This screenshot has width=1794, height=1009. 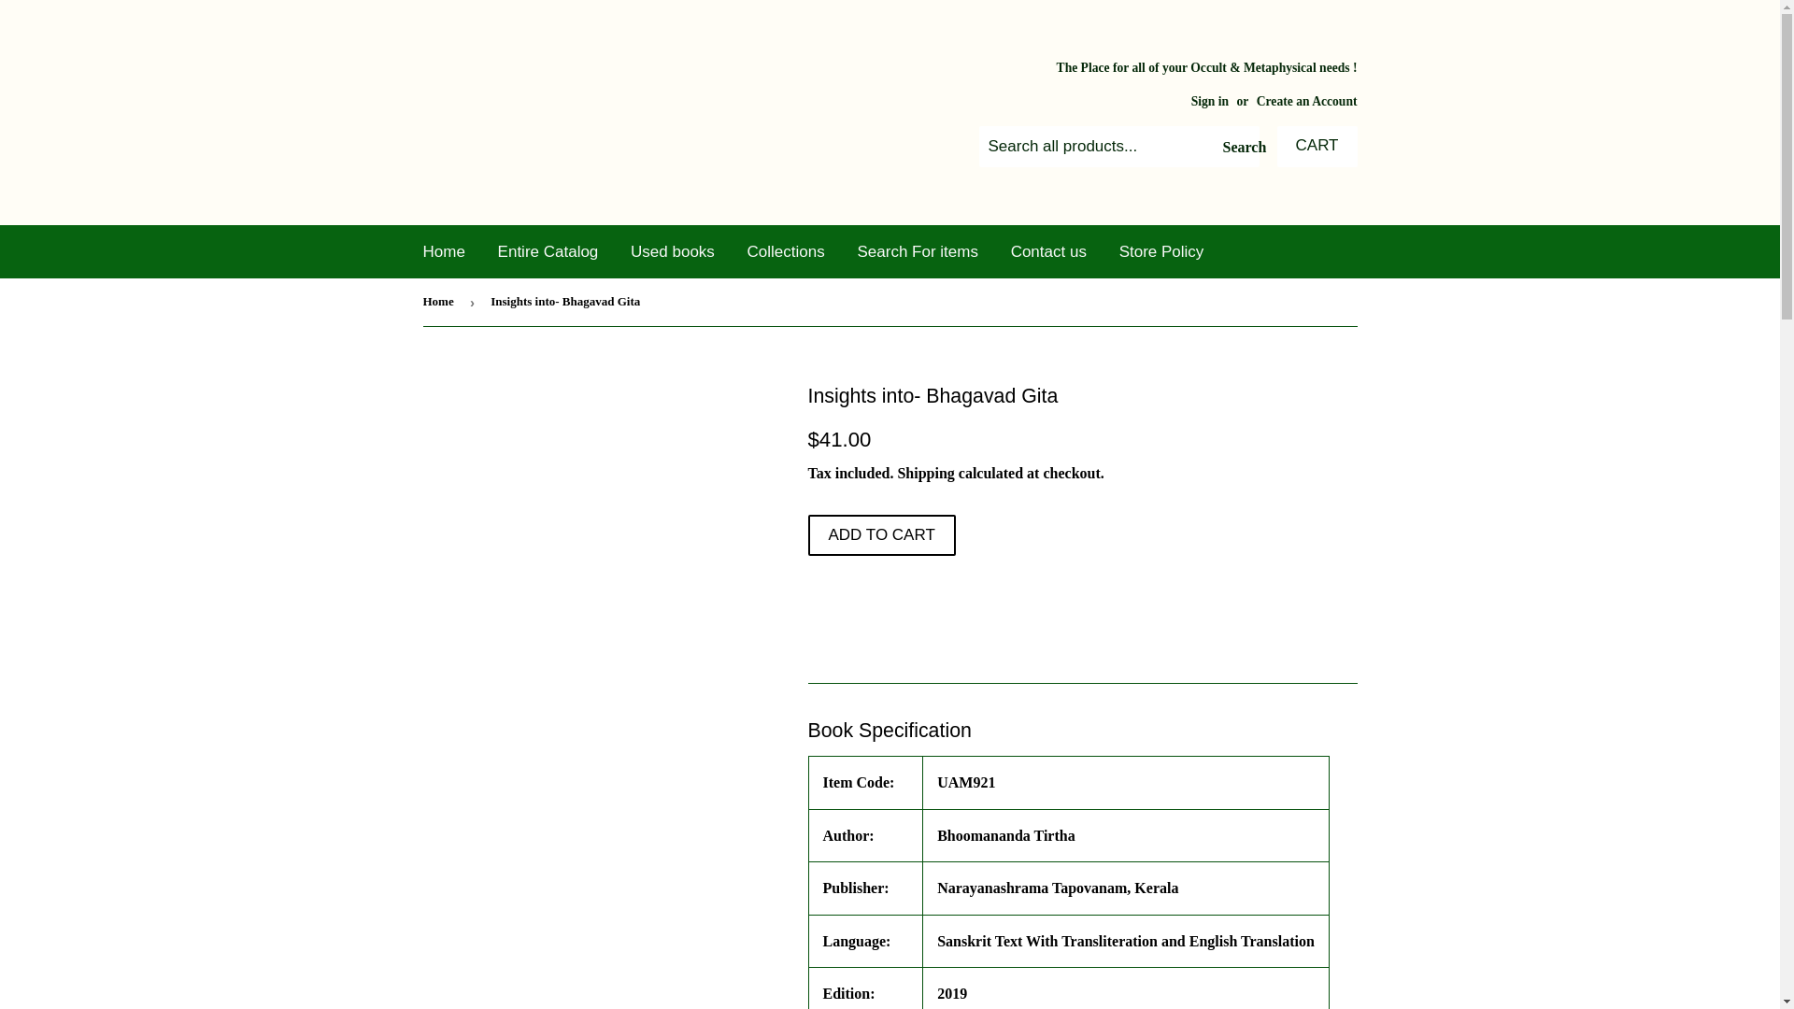 What do you see at coordinates (548, 251) in the screenshot?
I see `Entire Catalog` at bounding box center [548, 251].